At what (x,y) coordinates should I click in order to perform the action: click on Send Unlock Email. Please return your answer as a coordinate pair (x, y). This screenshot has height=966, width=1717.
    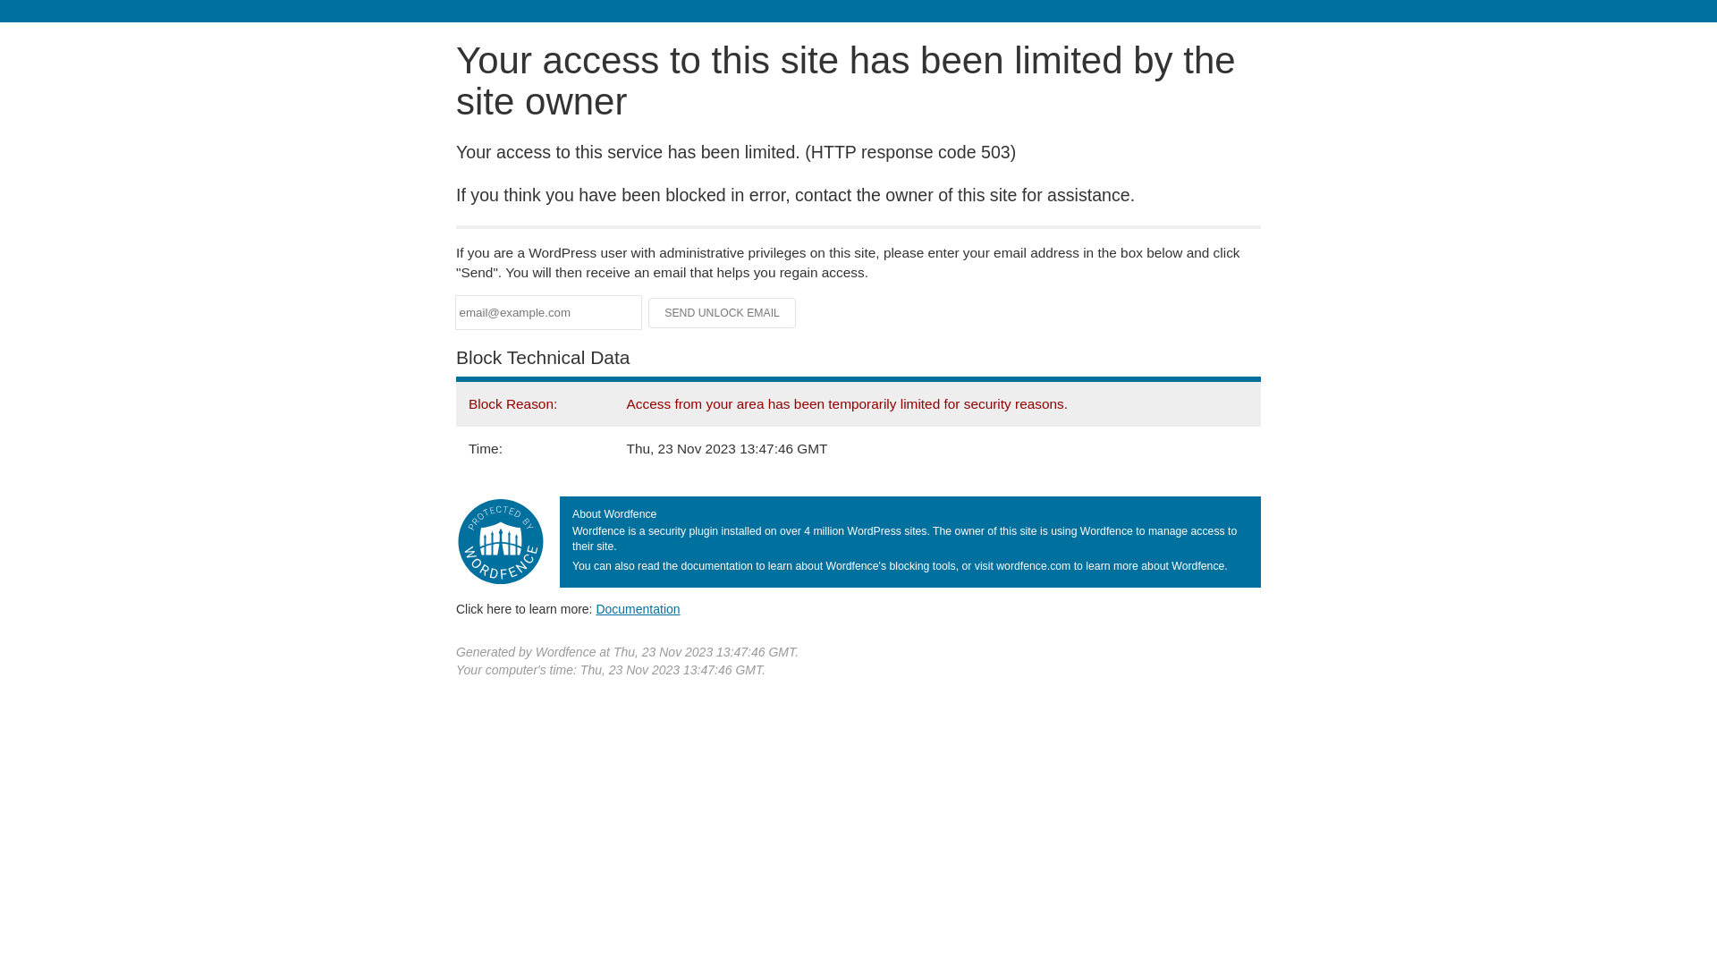
    Looking at the image, I should click on (723, 313).